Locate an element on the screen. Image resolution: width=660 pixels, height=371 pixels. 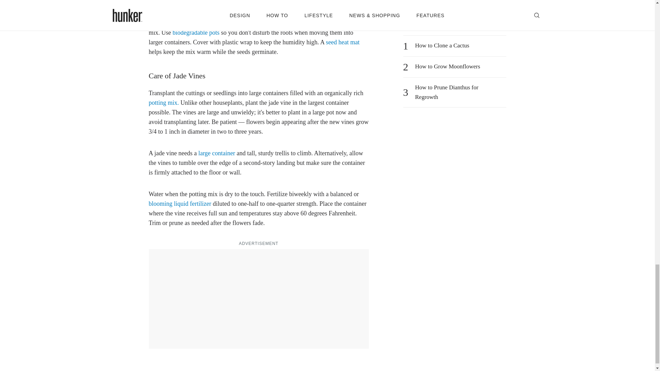
How to Grow Moonflowers is located at coordinates (448, 67).